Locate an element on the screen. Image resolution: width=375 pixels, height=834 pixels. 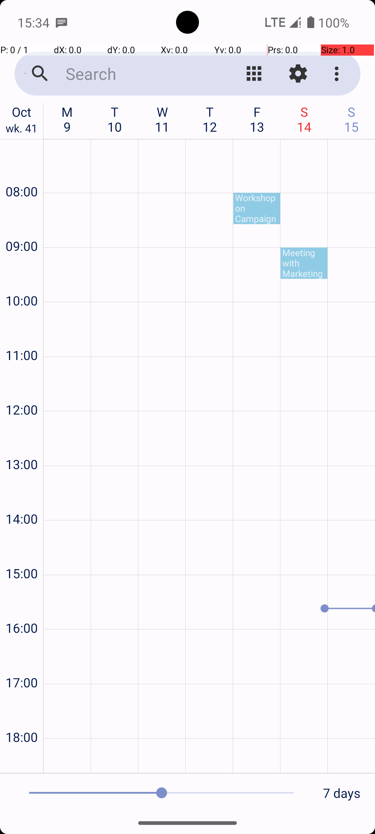
7 days is located at coordinates (342, 793).